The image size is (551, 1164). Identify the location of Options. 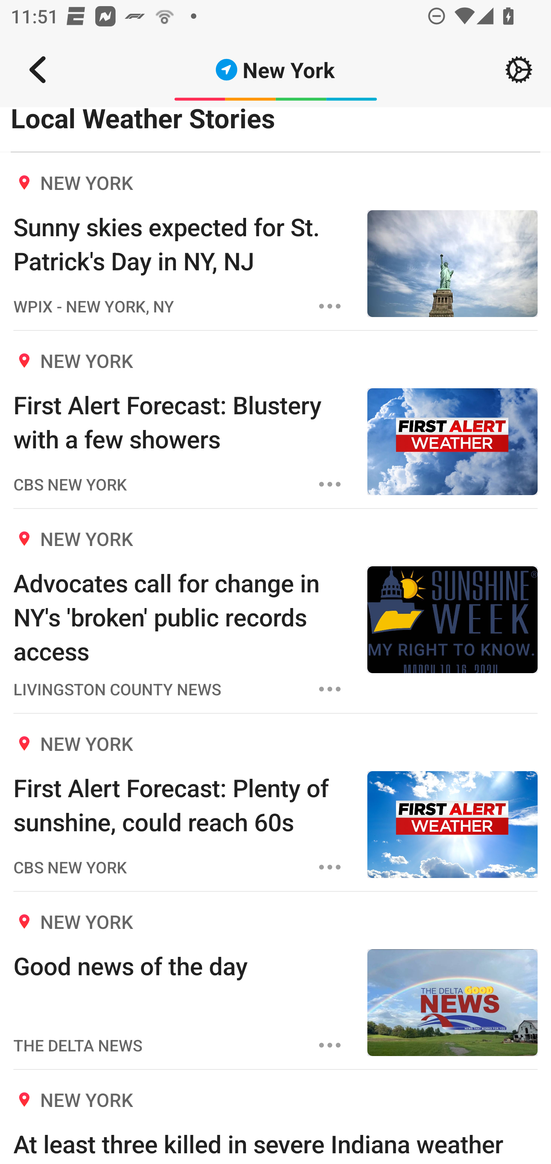
(330, 1045).